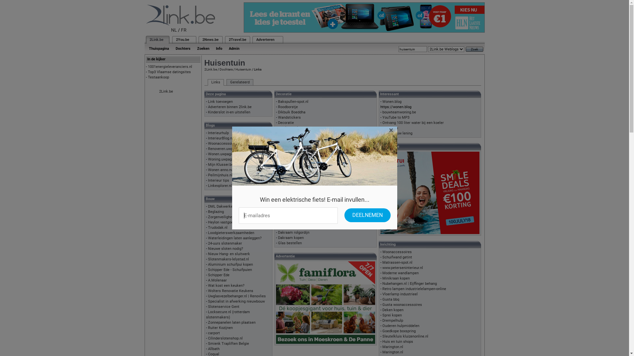 This screenshot has height=356, width=634. What do you see at coordinates (293, 170) in the screenshot?
I see `Hypotheek testen` at bounding box center [293, 170].